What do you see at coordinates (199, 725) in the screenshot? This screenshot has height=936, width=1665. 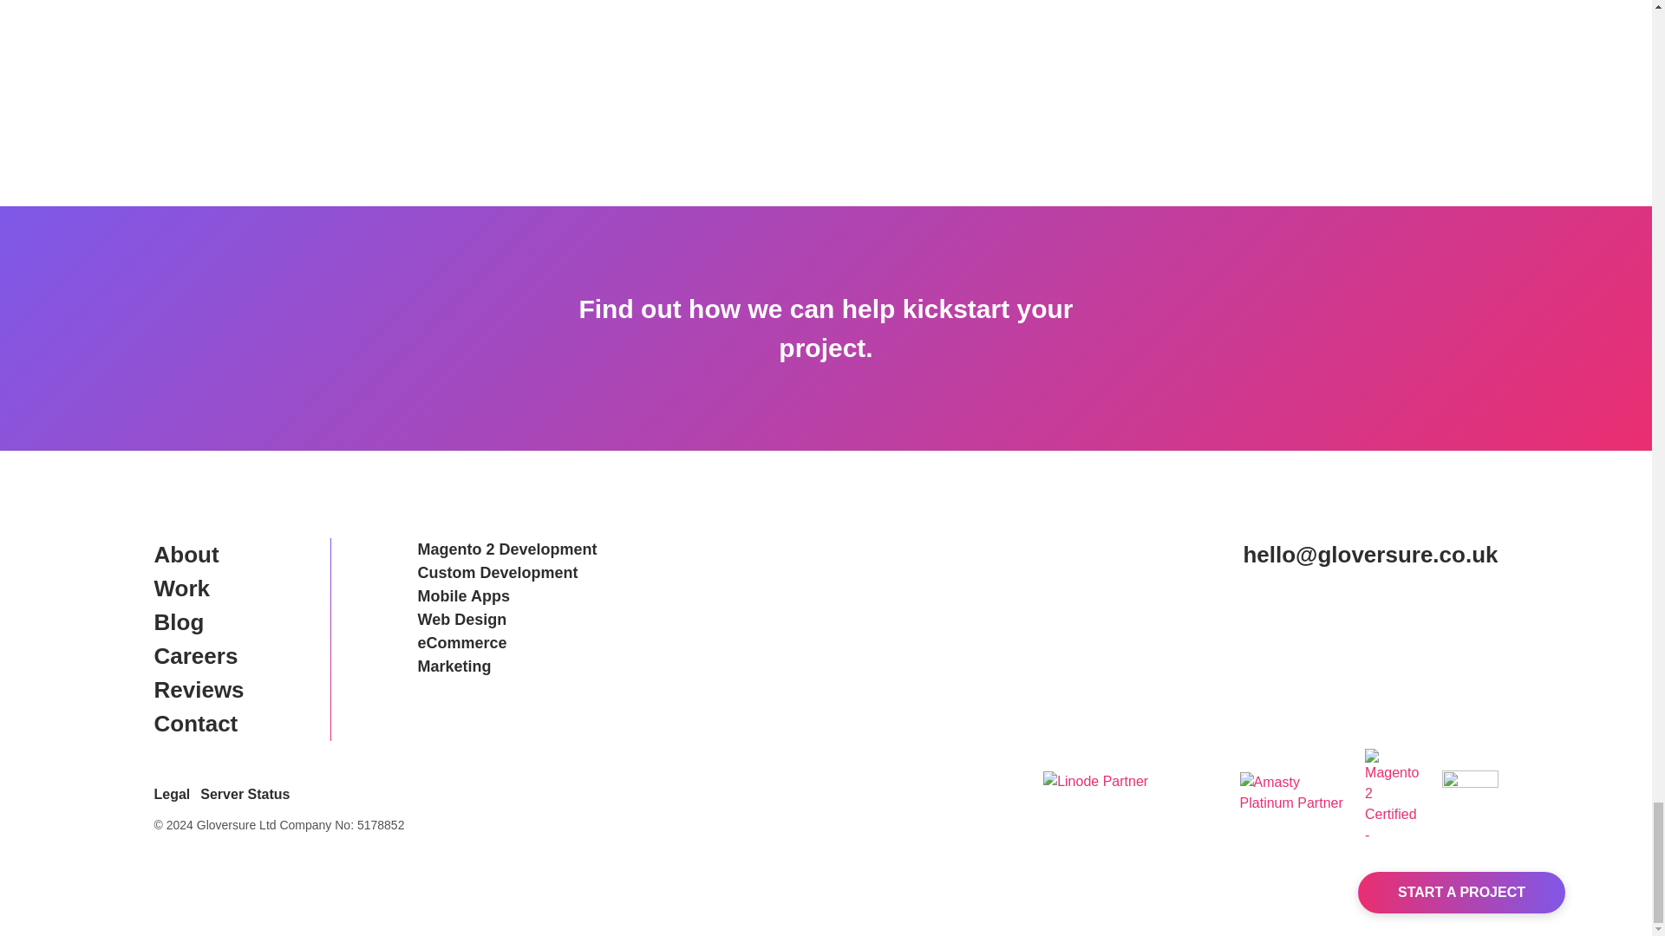 I see `Contact` at bounding box center [199, 725].